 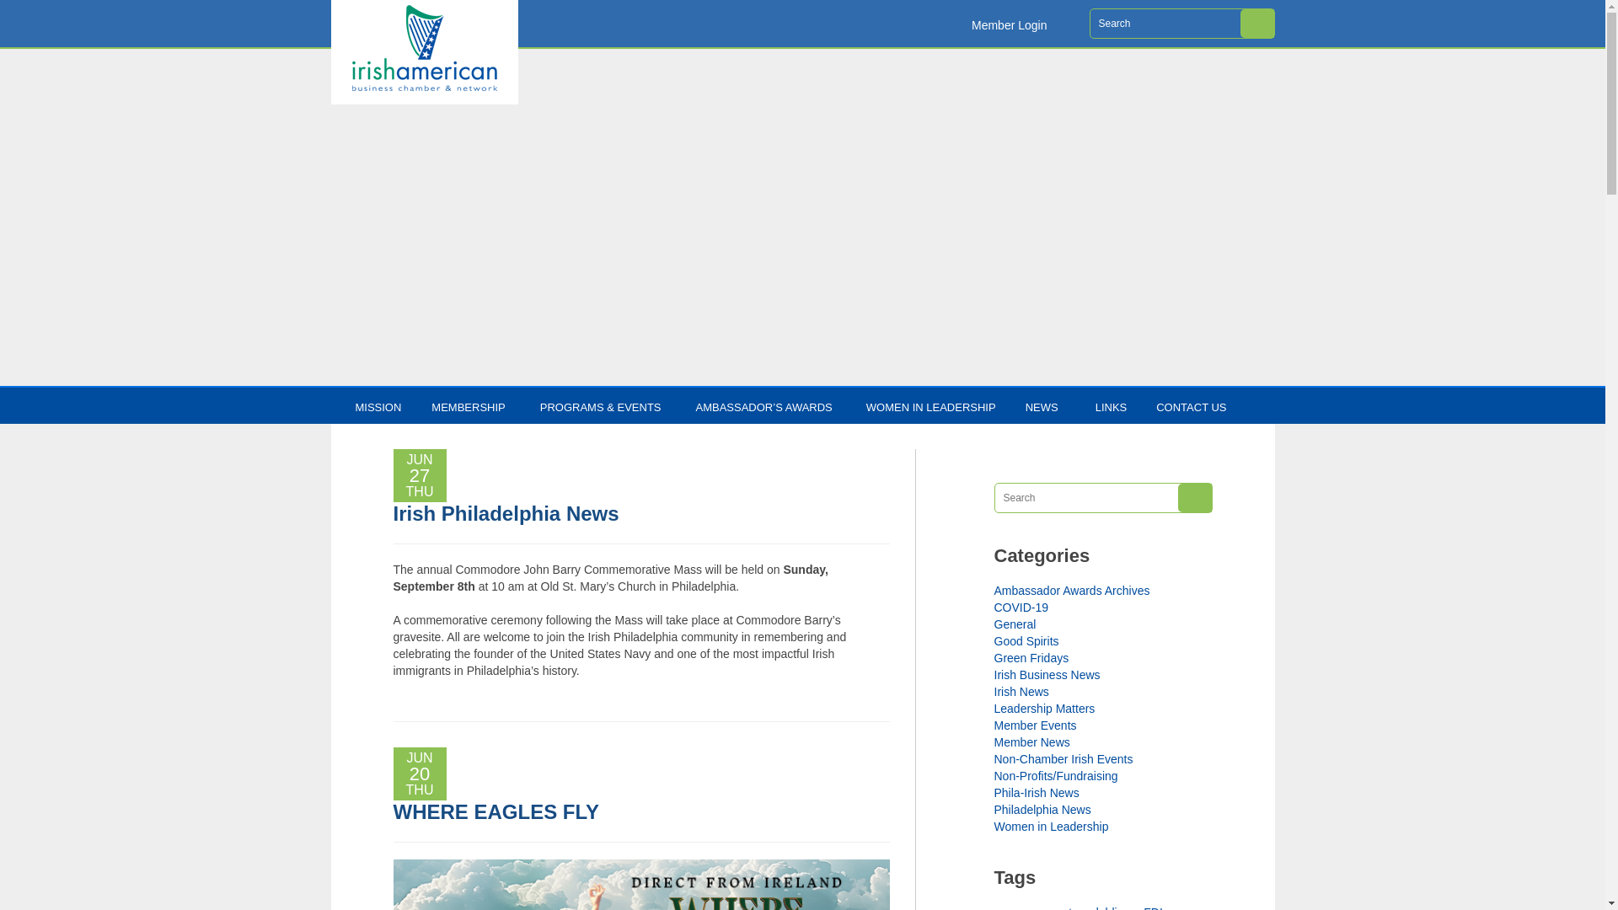 I want to click on MISSION, so click(x=386, y=400).